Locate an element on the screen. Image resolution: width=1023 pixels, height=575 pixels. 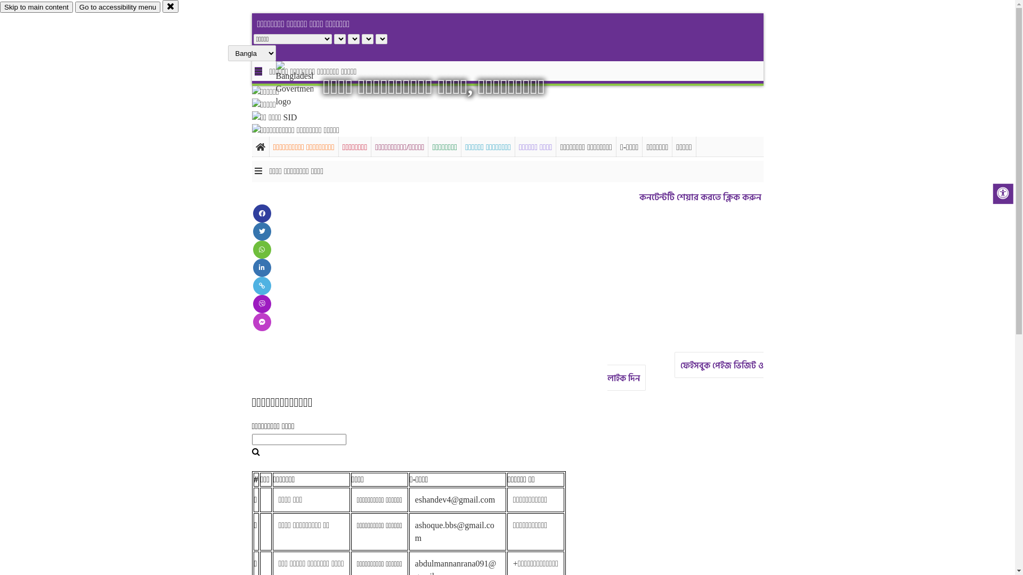

                
             is located at coordinates (304, 85).